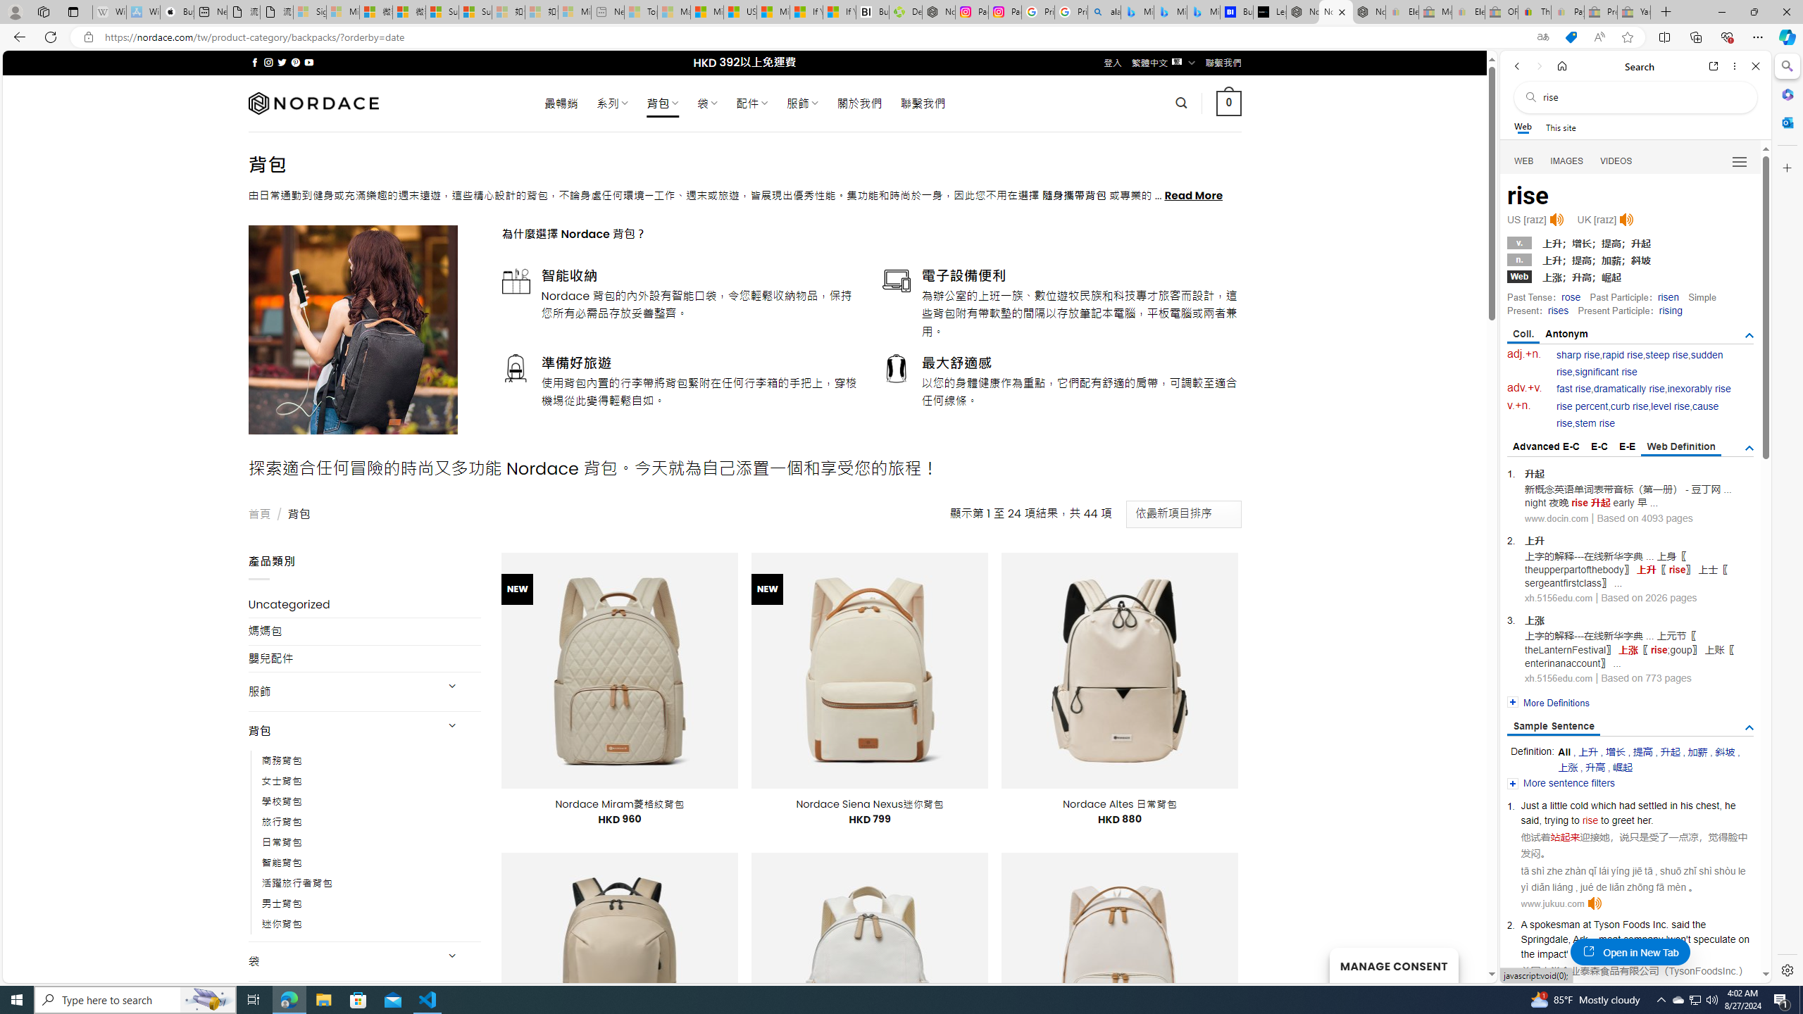  What do you see at coordinates (177, 12) in the screenshot?
I see `Buy iPad - Apple` at bounding box center [177, 12].